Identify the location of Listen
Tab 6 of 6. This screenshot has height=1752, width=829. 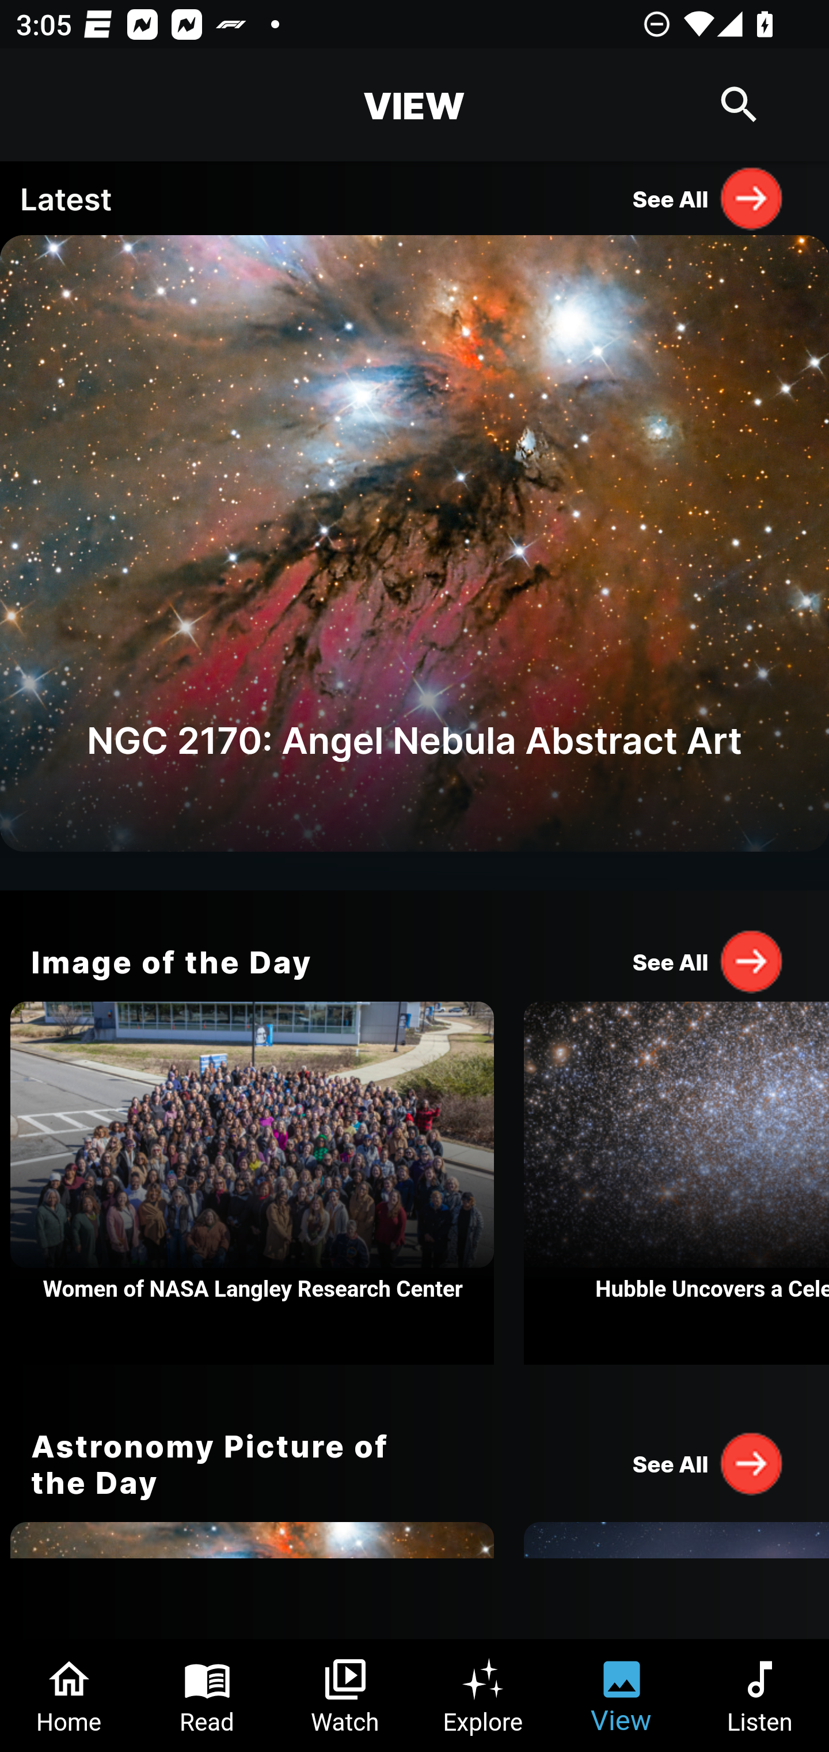
(760, 1696).